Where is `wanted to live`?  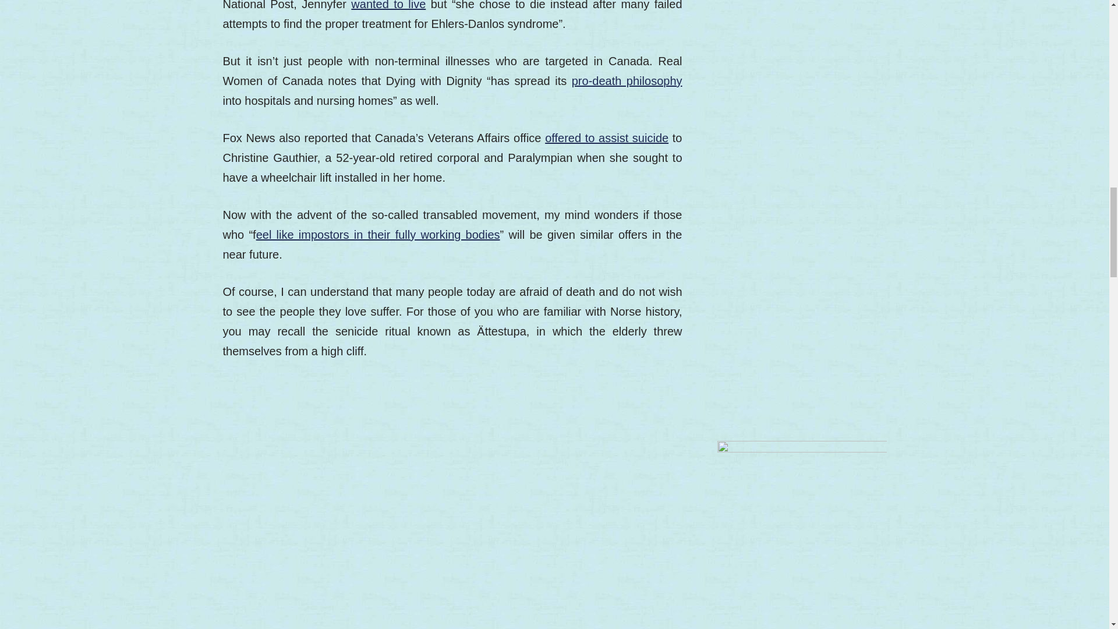
wanted to live is located at coordinates (388, 5).